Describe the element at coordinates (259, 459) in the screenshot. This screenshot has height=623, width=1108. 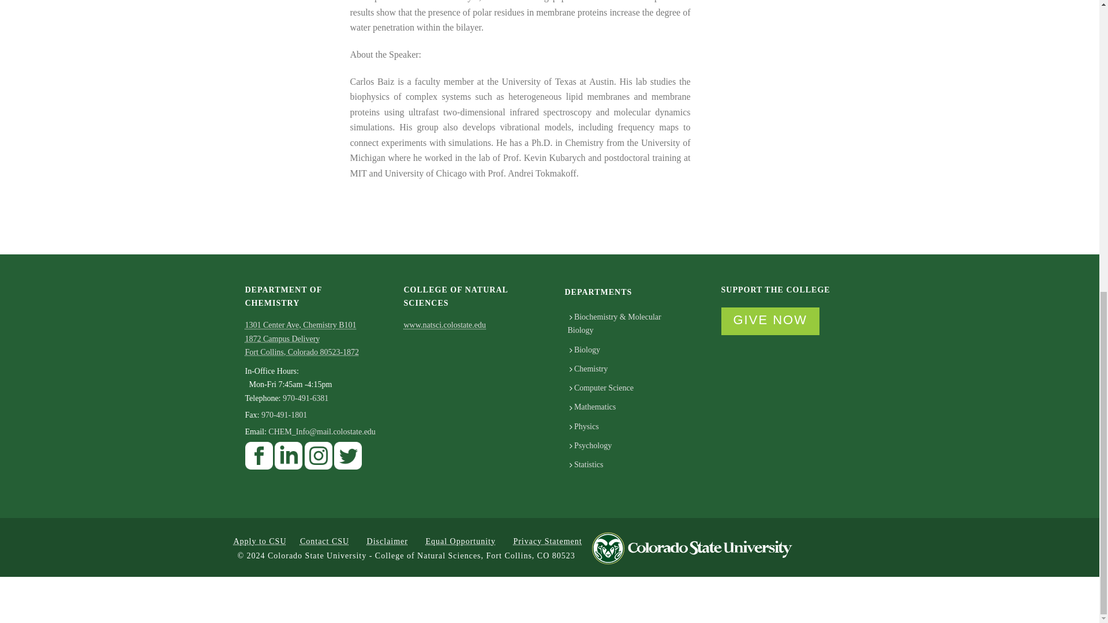
I see `Follow Us on facebook` at that location.